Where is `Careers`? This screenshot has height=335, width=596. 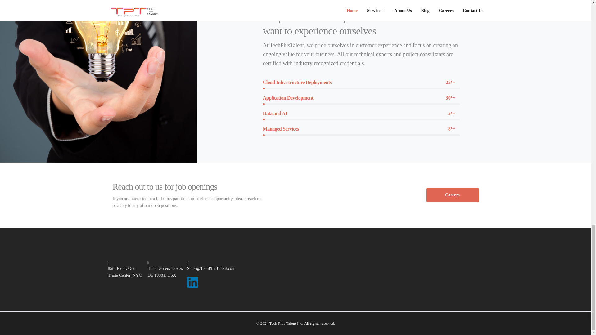
Careers is located at coordinates (452, 195).